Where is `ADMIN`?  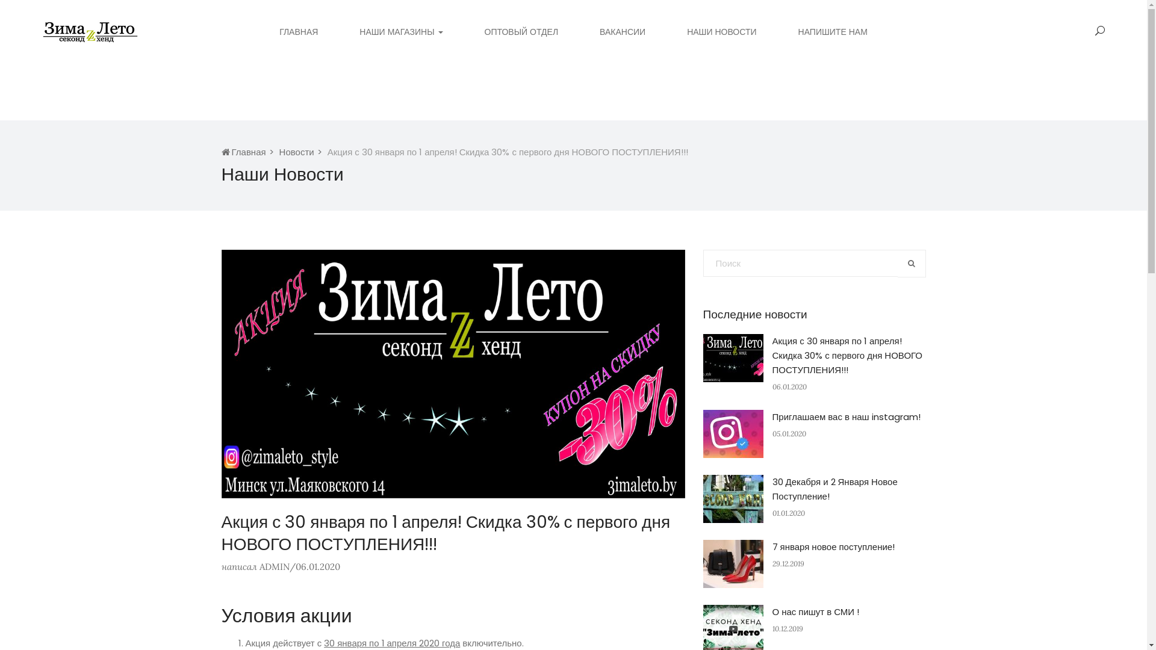 ADMIN is located at coordinates (274, 567).